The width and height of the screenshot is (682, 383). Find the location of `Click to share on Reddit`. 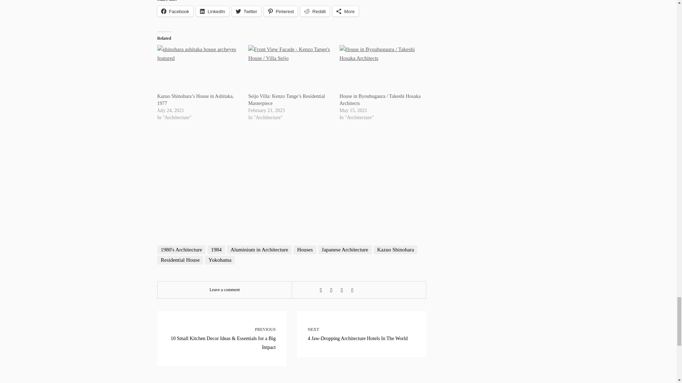

Click to share on Reddit is located at coordinates (315, 11).